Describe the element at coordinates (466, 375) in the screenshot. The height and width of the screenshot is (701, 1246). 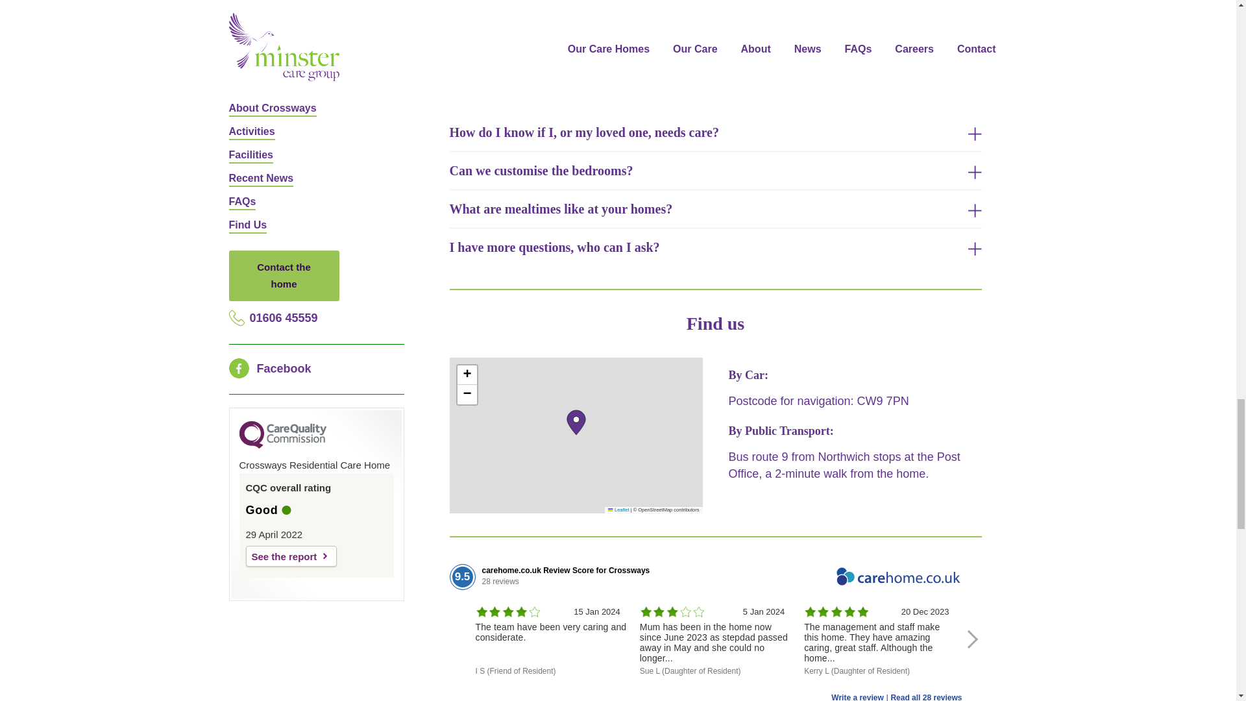
I see `Zoom in` at that location.